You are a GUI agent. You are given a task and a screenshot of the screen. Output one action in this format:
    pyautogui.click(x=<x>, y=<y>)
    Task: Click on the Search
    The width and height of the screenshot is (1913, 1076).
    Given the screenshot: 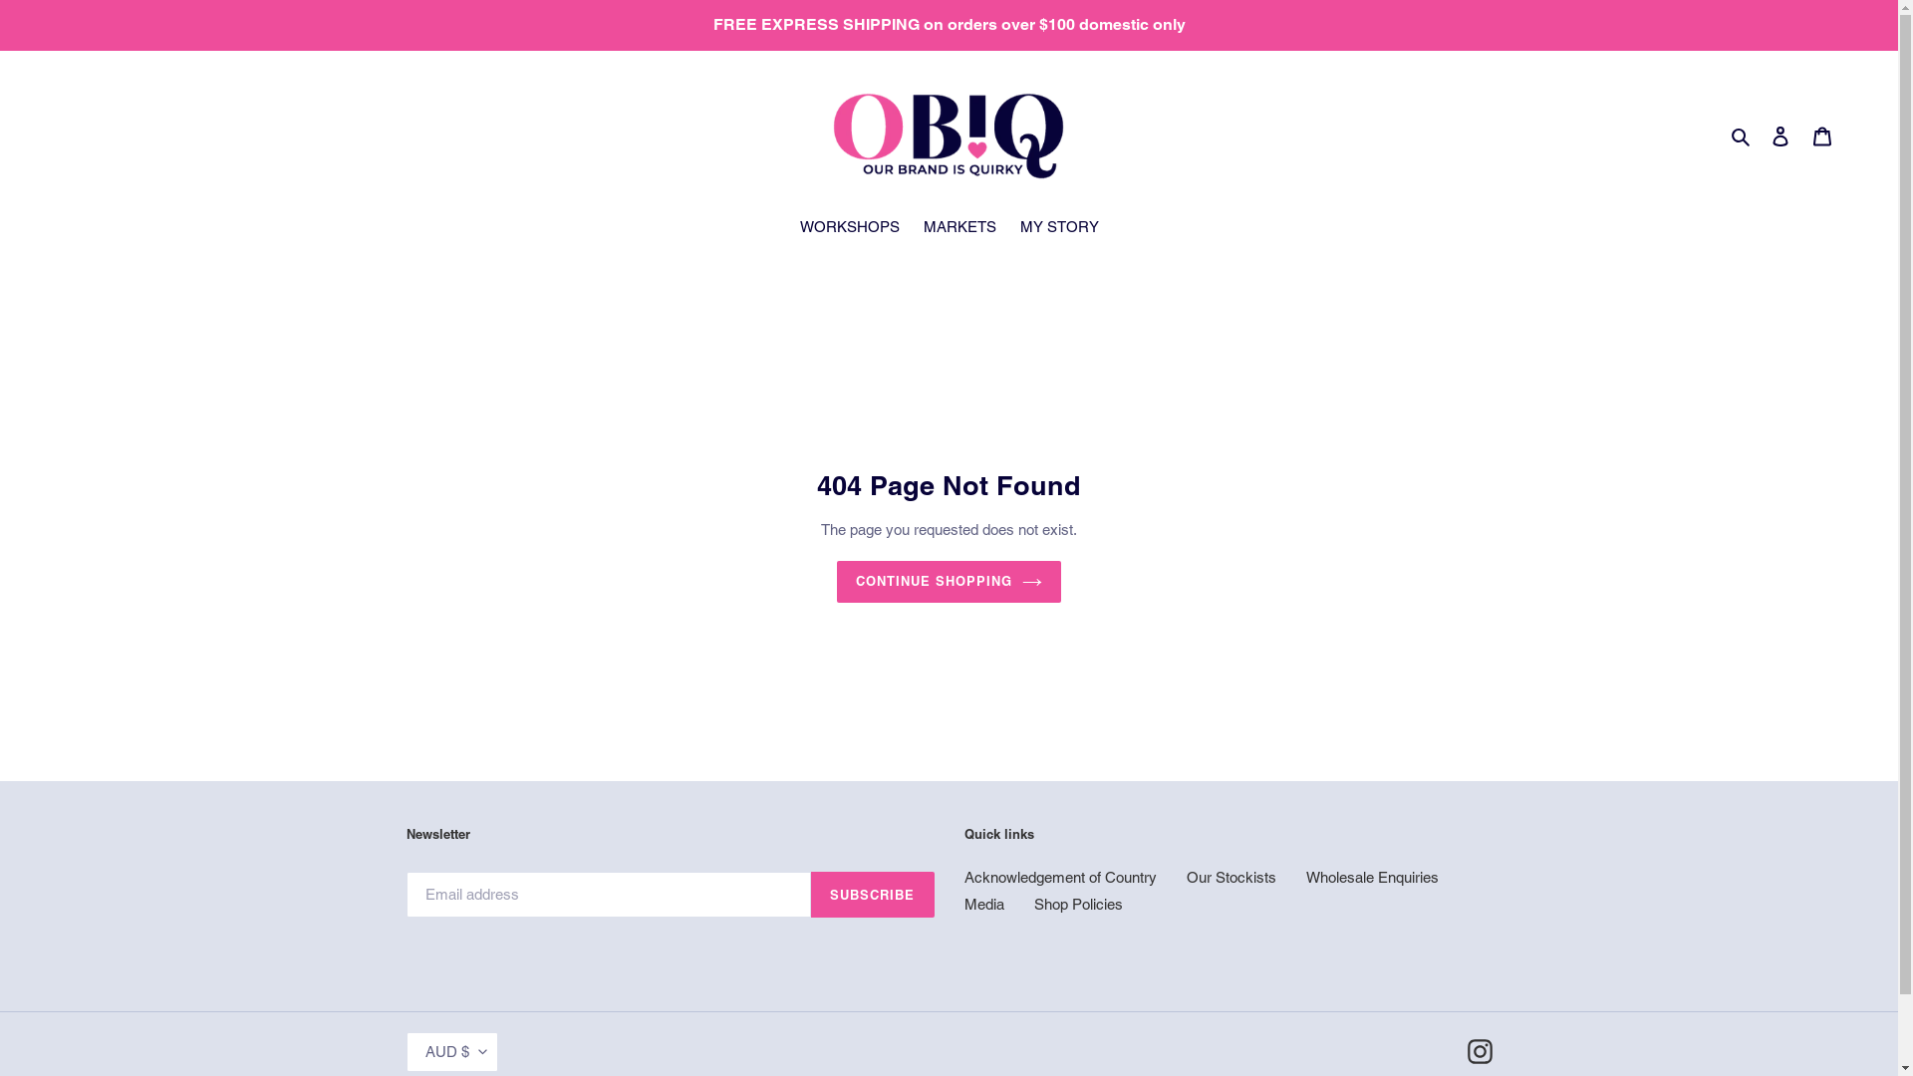 What is the action you would take?
    pyautogui.click(x=1742, y=135)
    